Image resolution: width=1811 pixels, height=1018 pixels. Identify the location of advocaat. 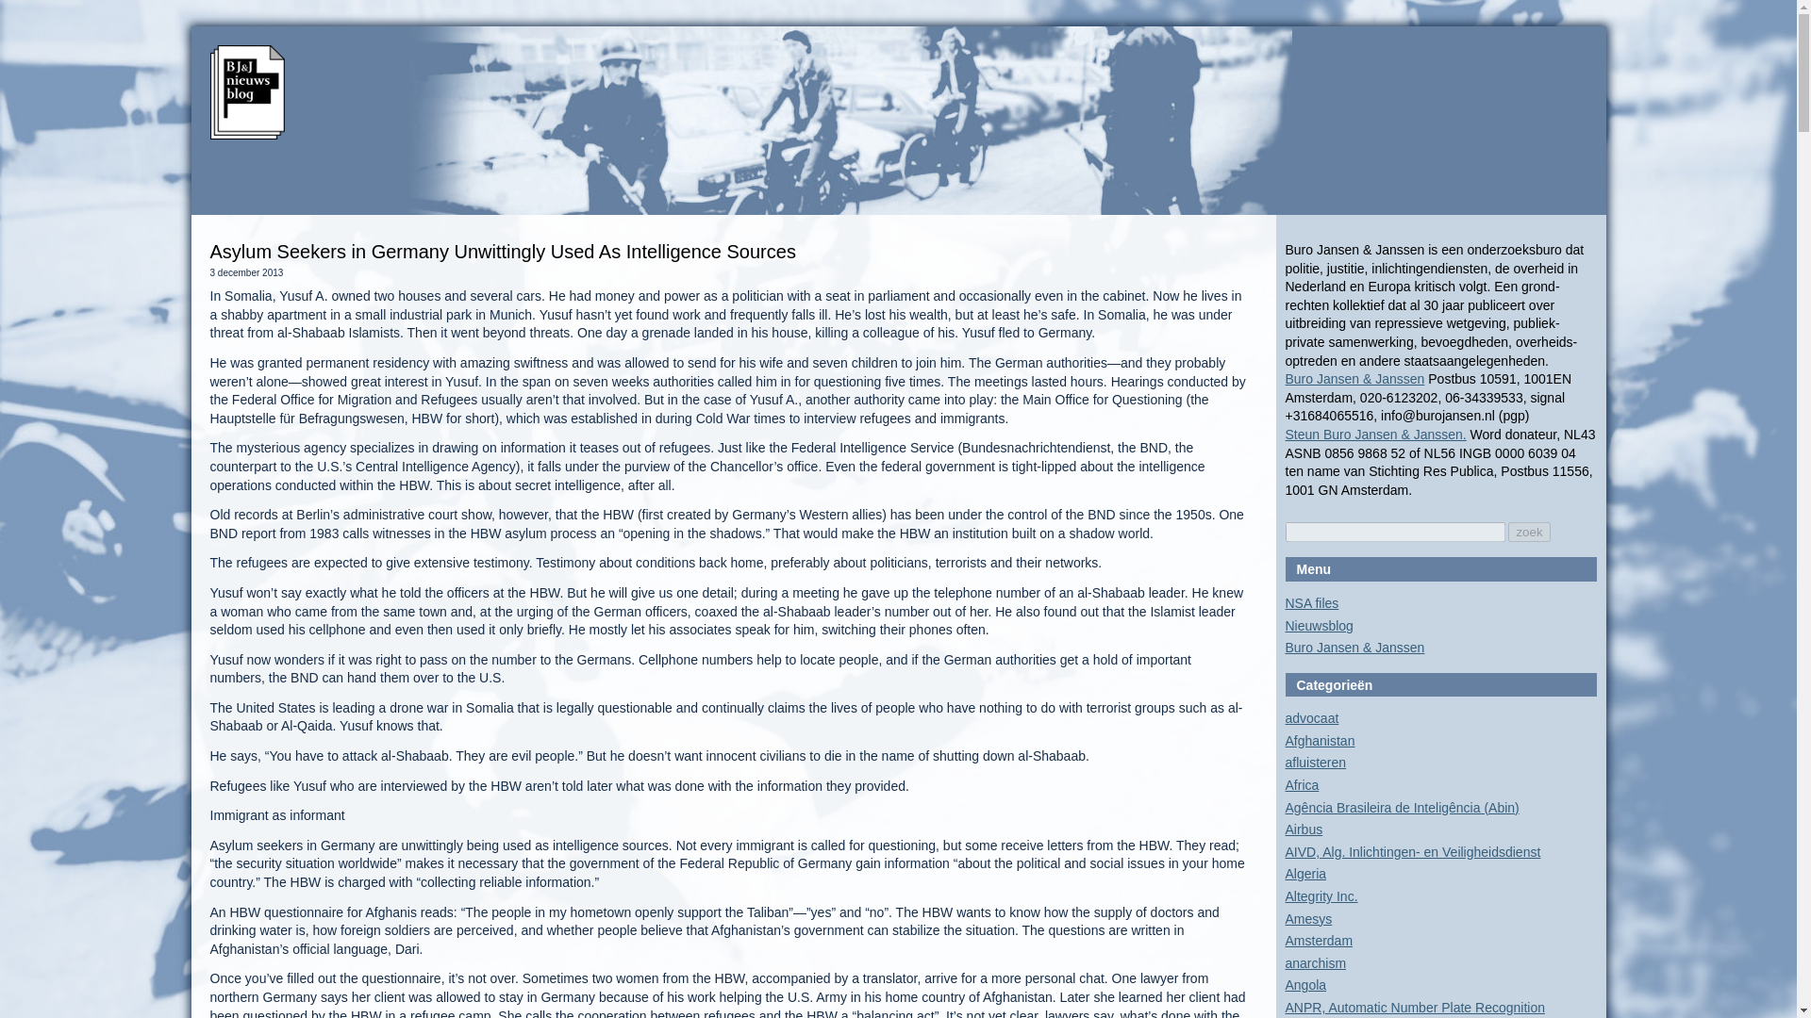
(1311, 718).